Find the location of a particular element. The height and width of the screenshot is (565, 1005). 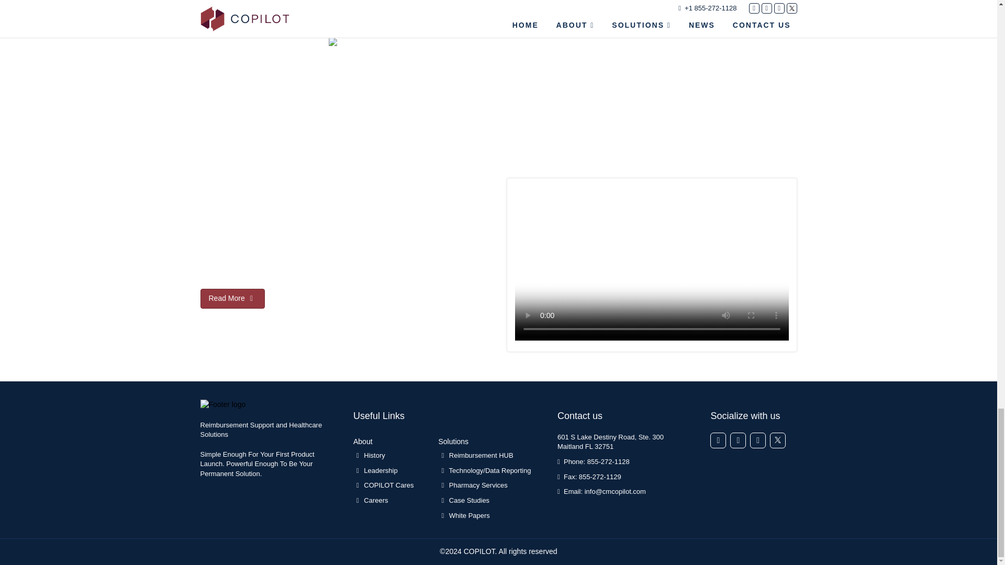

History is located at coordinates (387, 458).